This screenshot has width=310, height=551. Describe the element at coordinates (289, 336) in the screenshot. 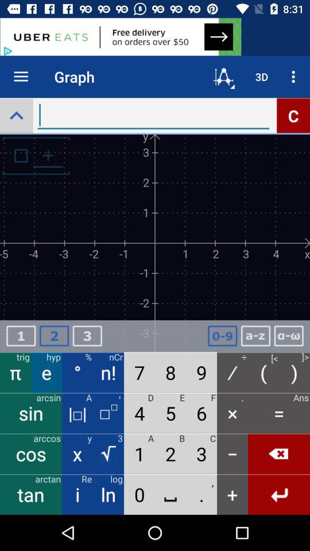

I see `apply formula` at that location.